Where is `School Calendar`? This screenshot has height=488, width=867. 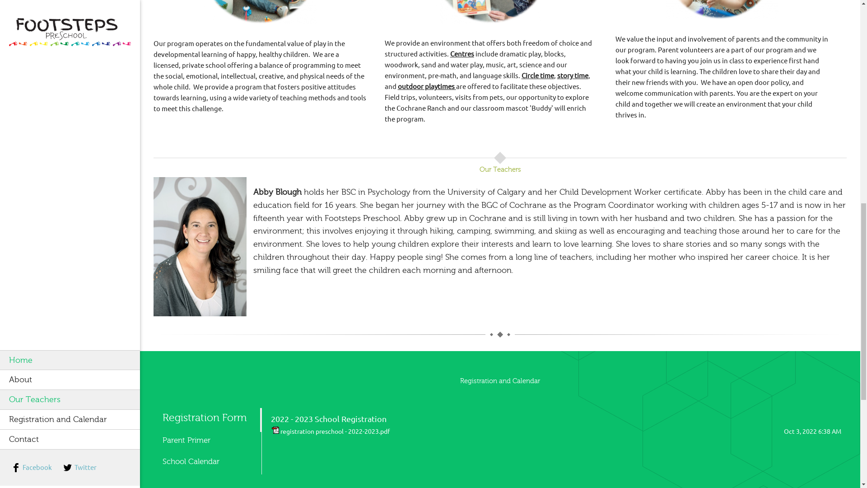 School Calendar is located at coordinates (205, 462).